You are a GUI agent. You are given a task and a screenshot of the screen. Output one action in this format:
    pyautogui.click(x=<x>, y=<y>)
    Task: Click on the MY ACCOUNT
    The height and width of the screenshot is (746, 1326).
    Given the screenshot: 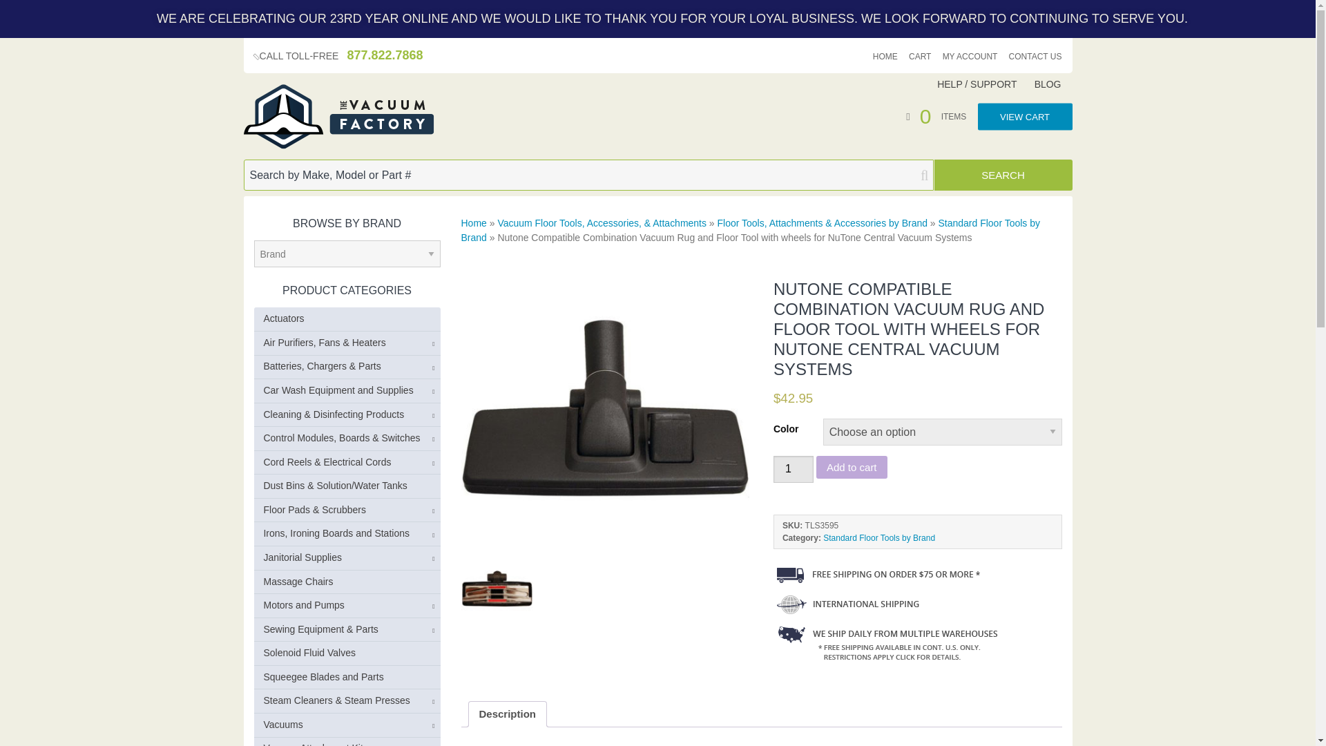 What is the action you would take?
    pyautogui.click(x=970, y=57)
    